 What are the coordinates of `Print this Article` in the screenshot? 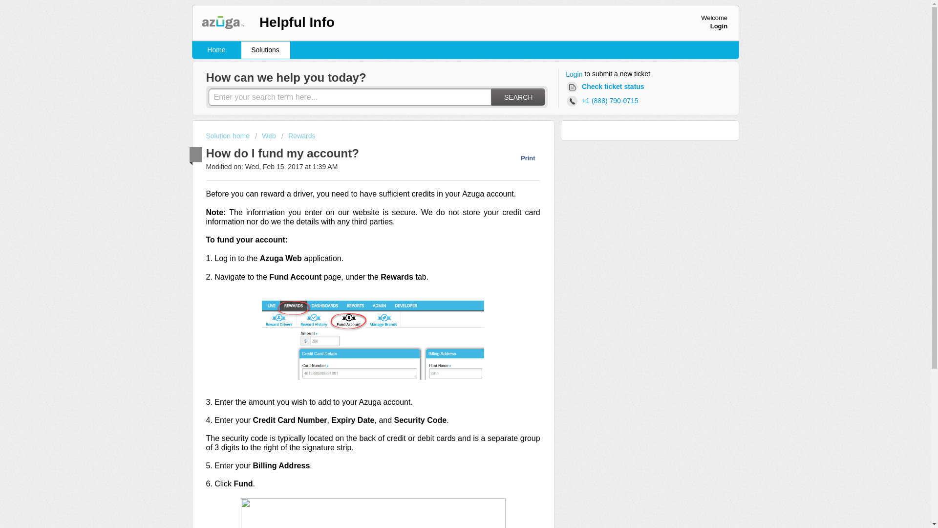 It's located at (523, 158).